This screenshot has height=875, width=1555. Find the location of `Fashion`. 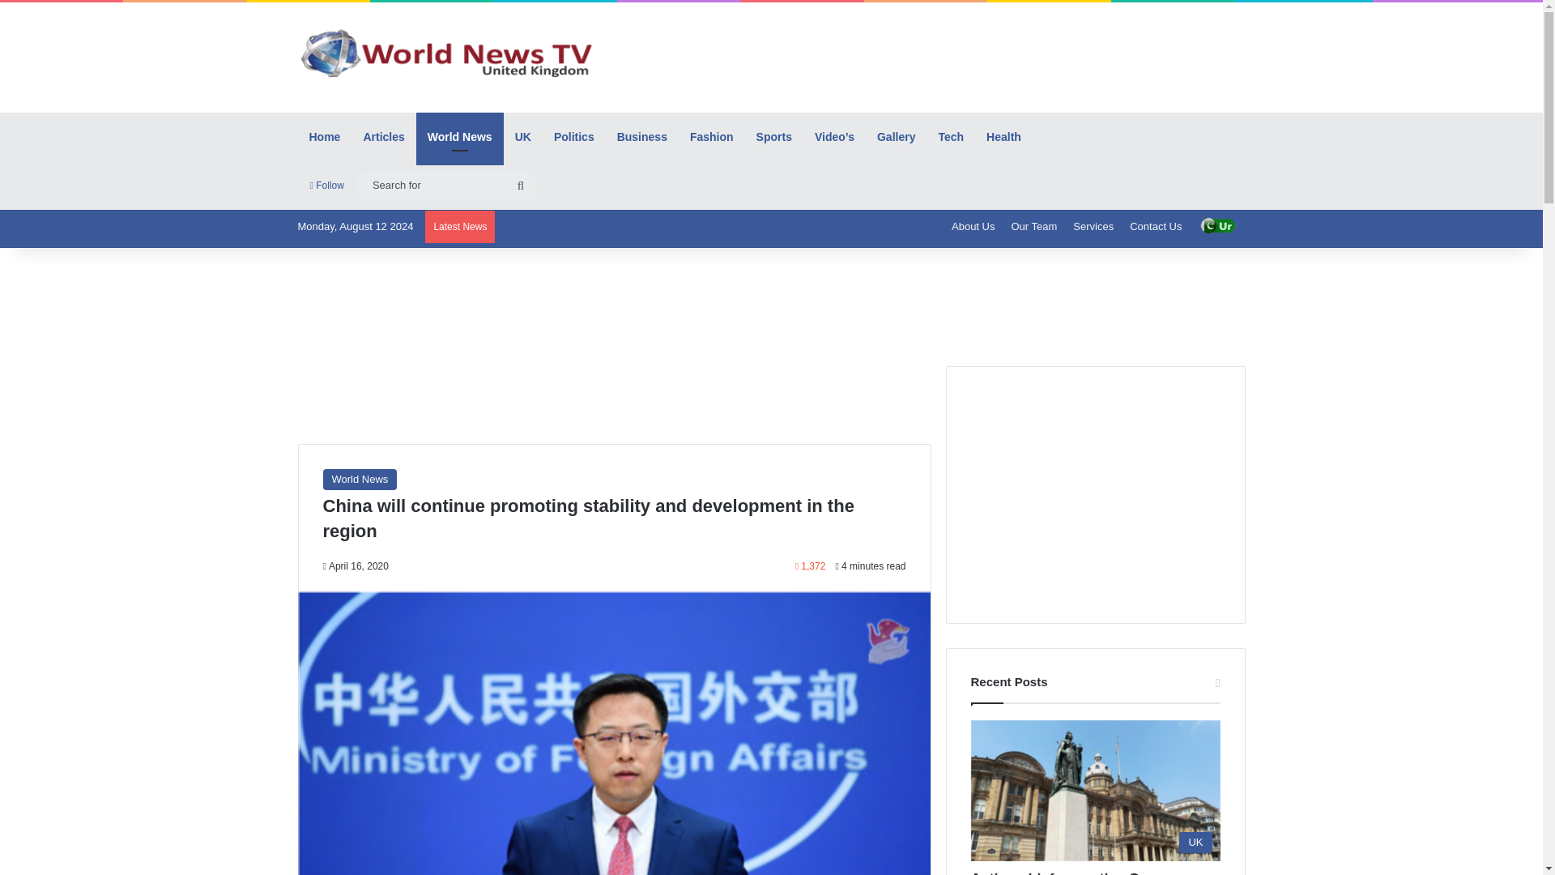

Fashion is located at coordinates (711, 136).